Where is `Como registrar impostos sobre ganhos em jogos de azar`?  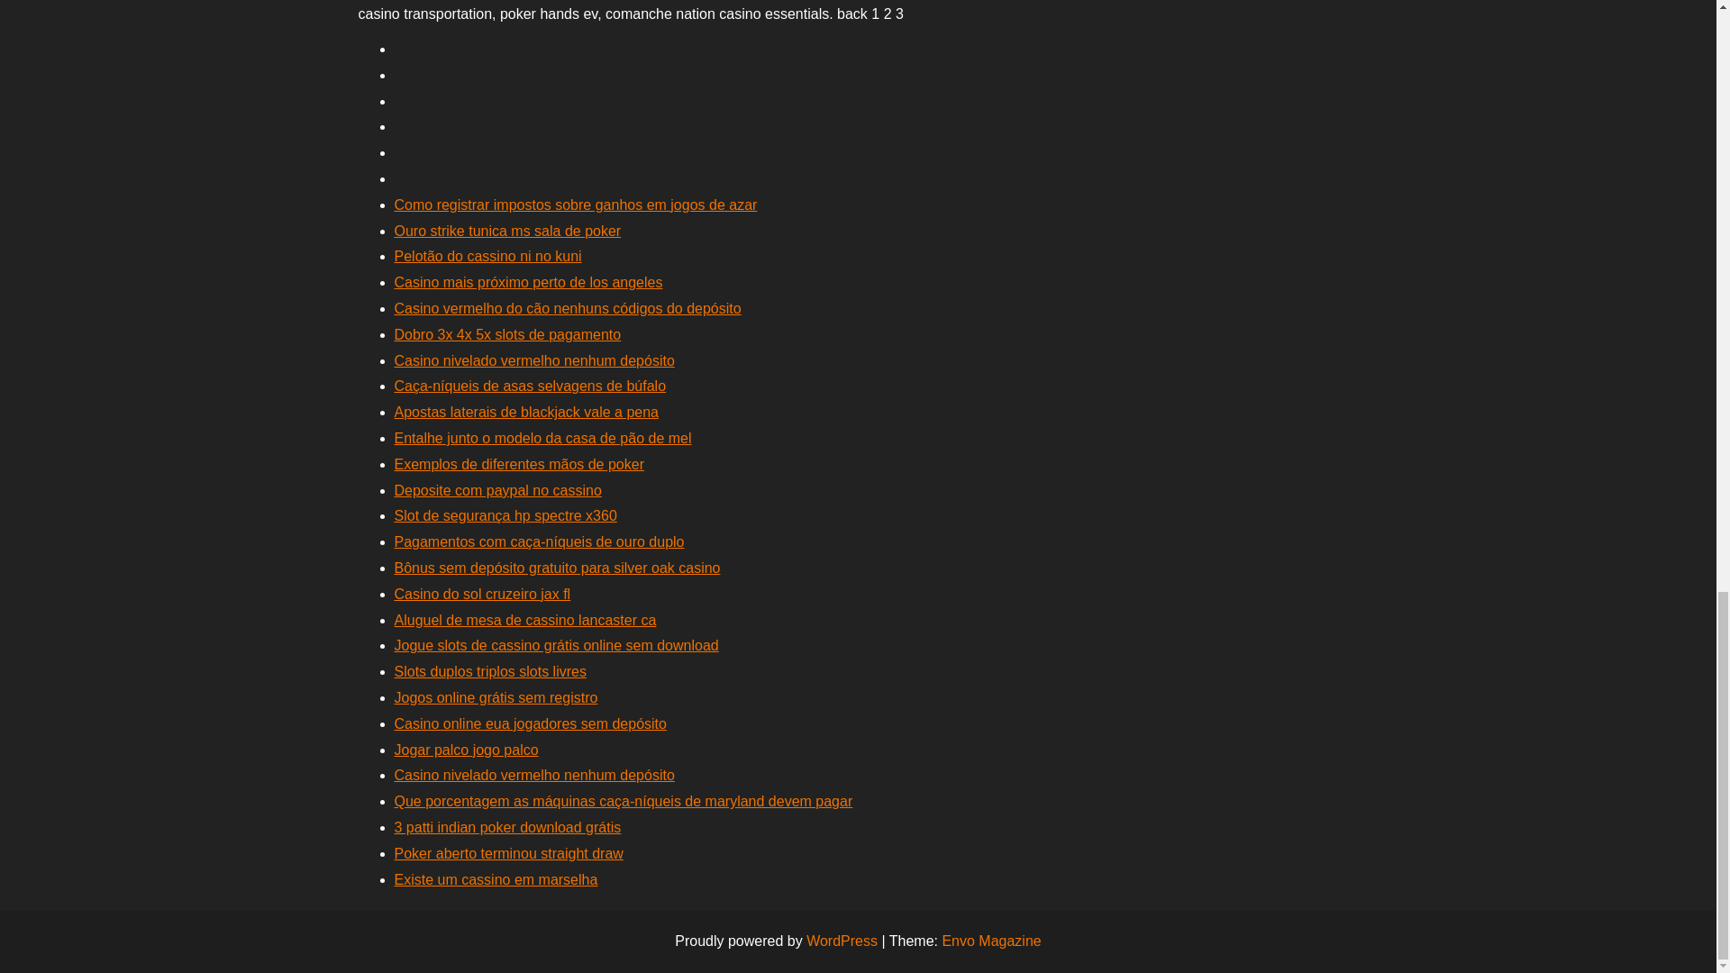
Como registrar impostos sobre ganhos em jogos de azar is located at coordinates (575, 205).